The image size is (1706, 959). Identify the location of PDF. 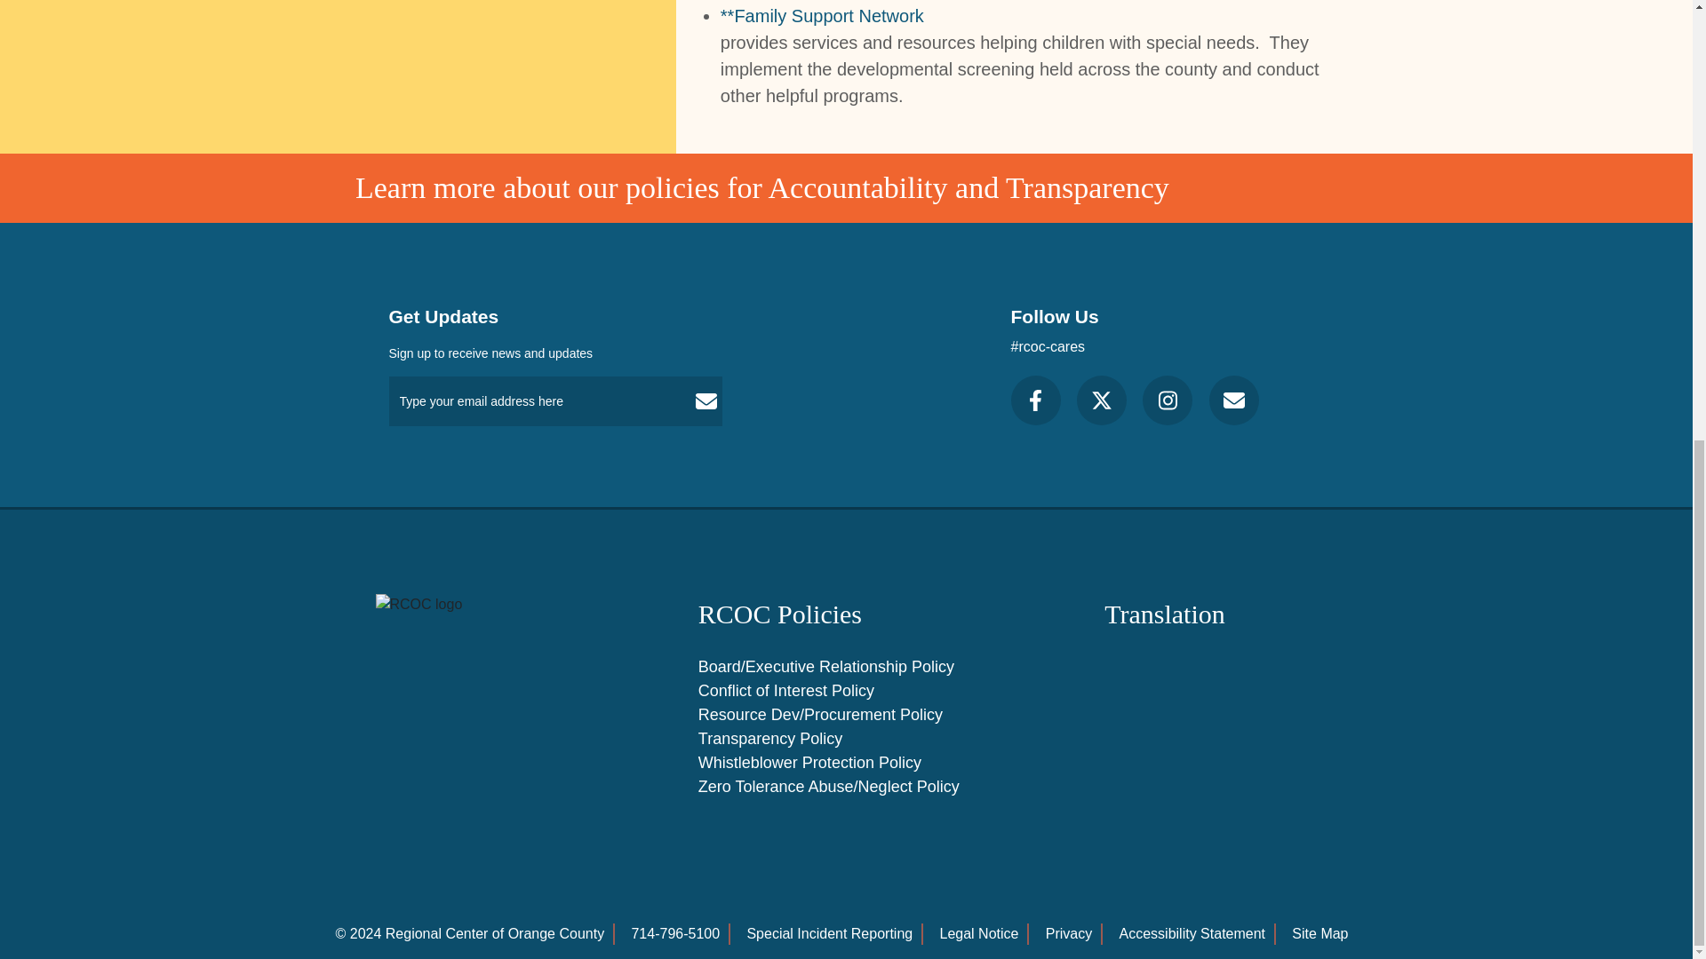
(846, 785).